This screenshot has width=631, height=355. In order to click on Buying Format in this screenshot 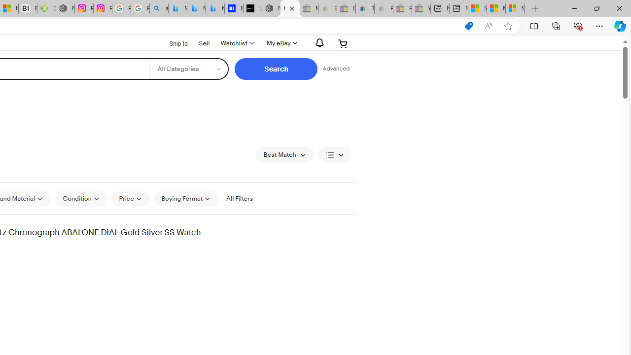, I will do `click(186, 198)`.